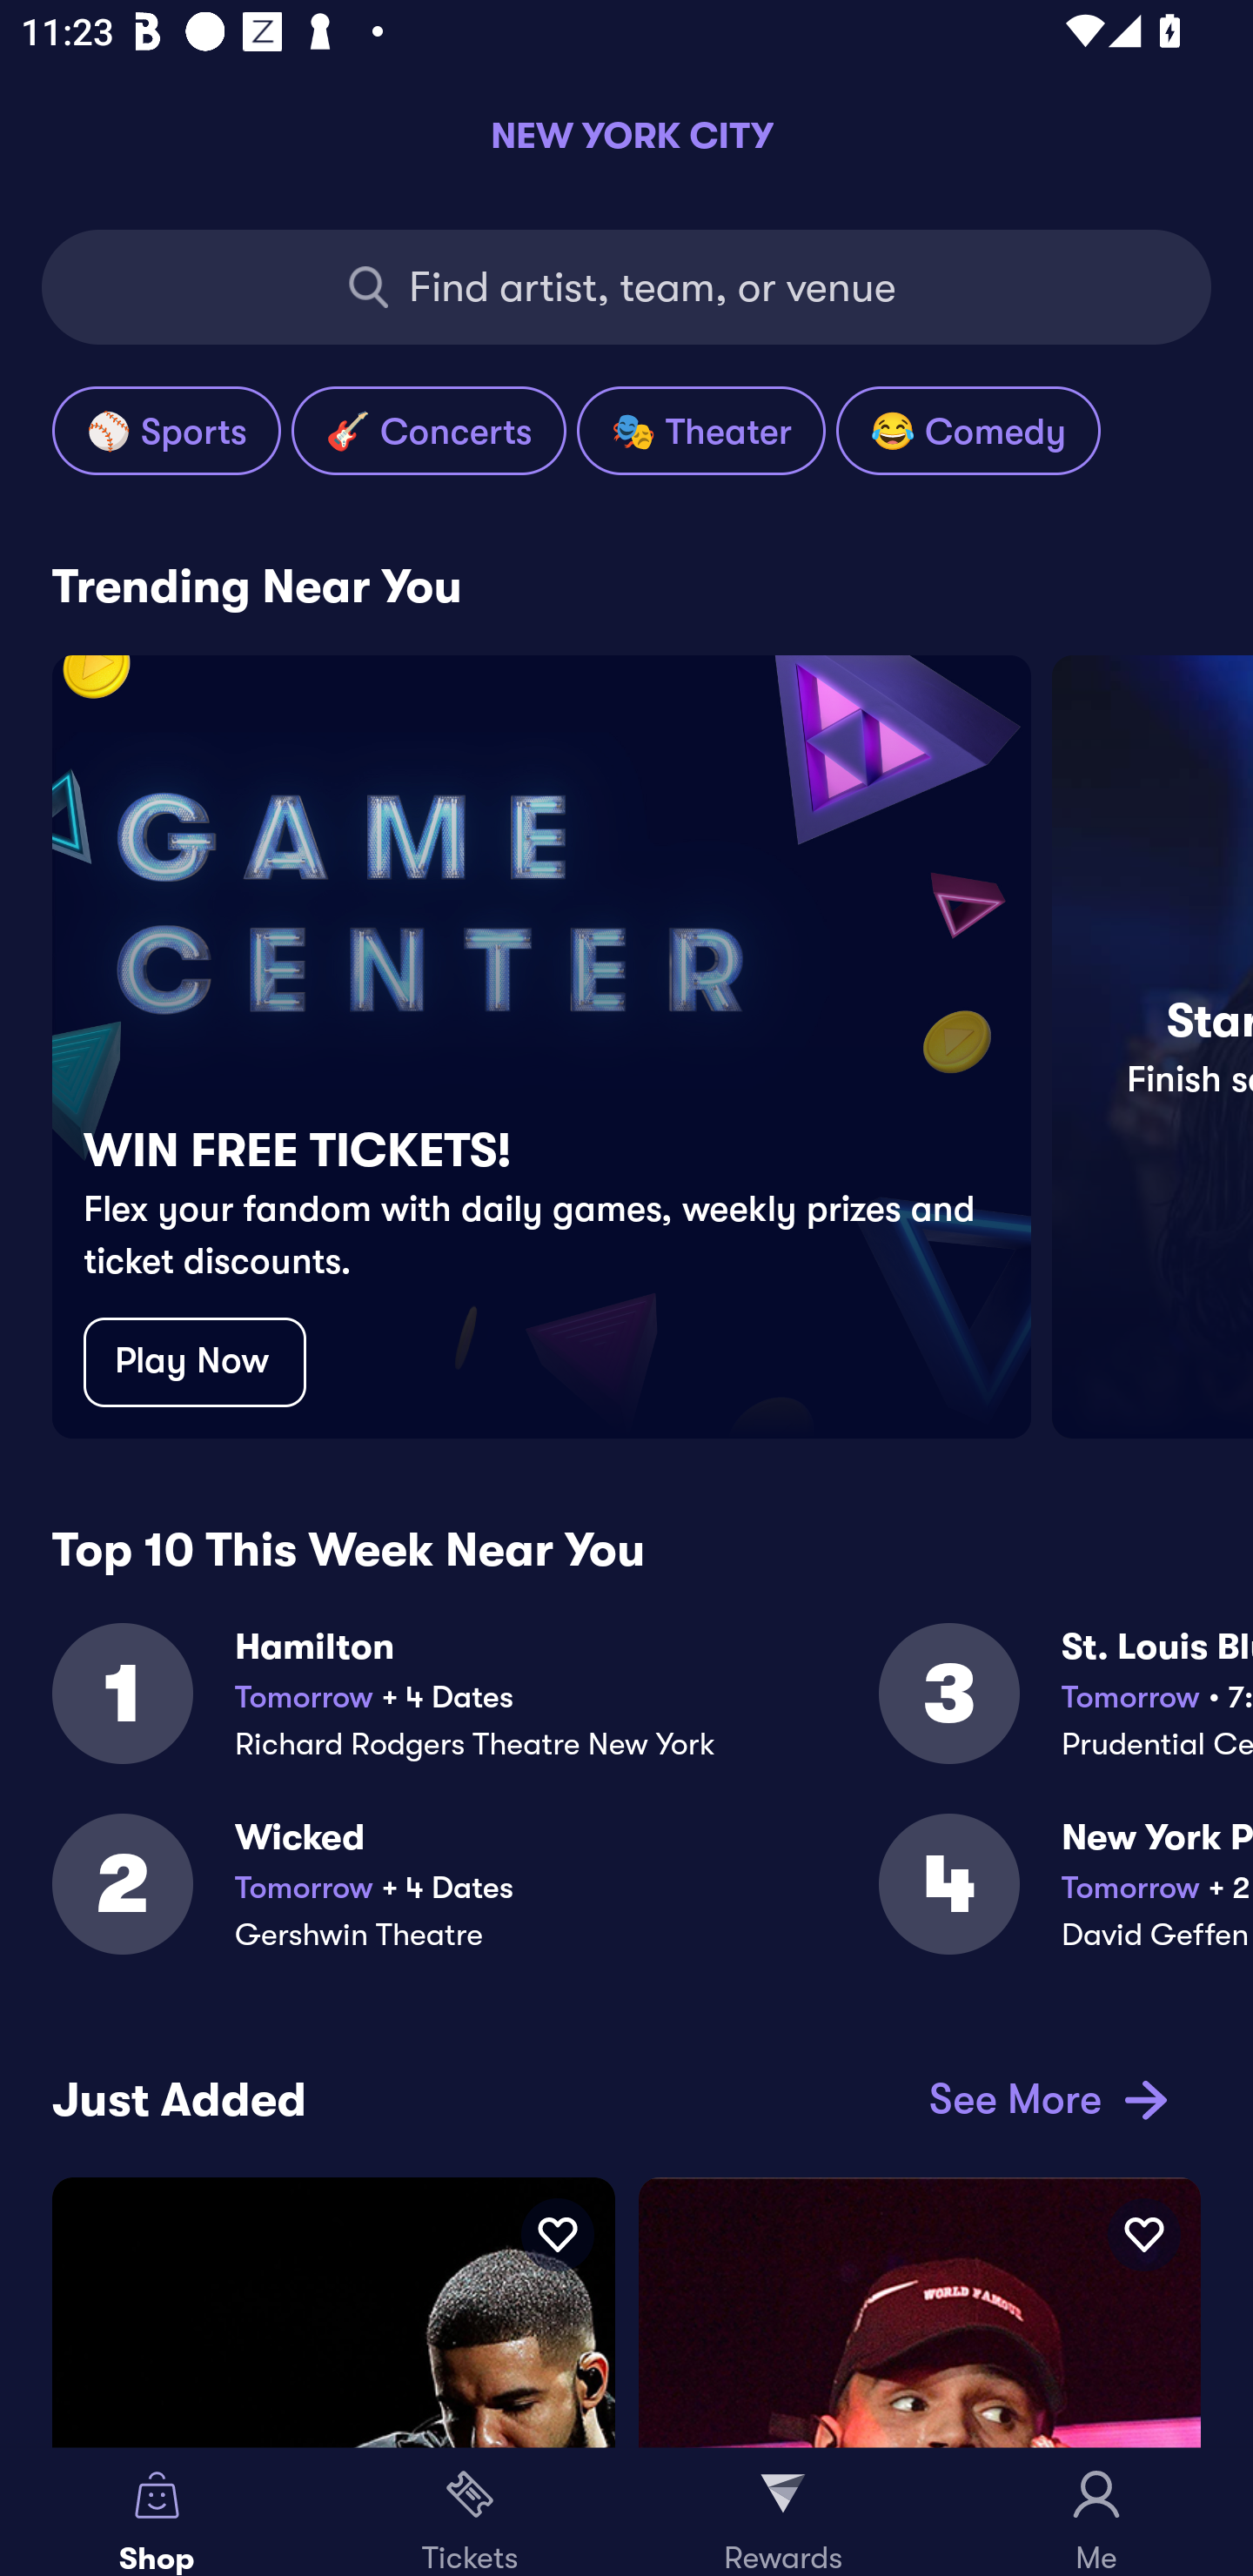 This screenshot has width=1253, height=2576. What do you see at coordinates (626, 135) in the screenshot?
I see `NEW YORK CITY` at bounding box center [626, 135].